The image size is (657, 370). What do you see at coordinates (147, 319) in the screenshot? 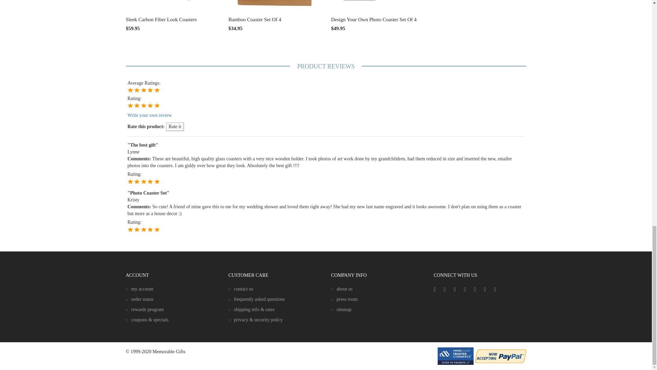
I see `MemorableGifts.com Exclusive Special Offers` at bounding box center [147, 319].